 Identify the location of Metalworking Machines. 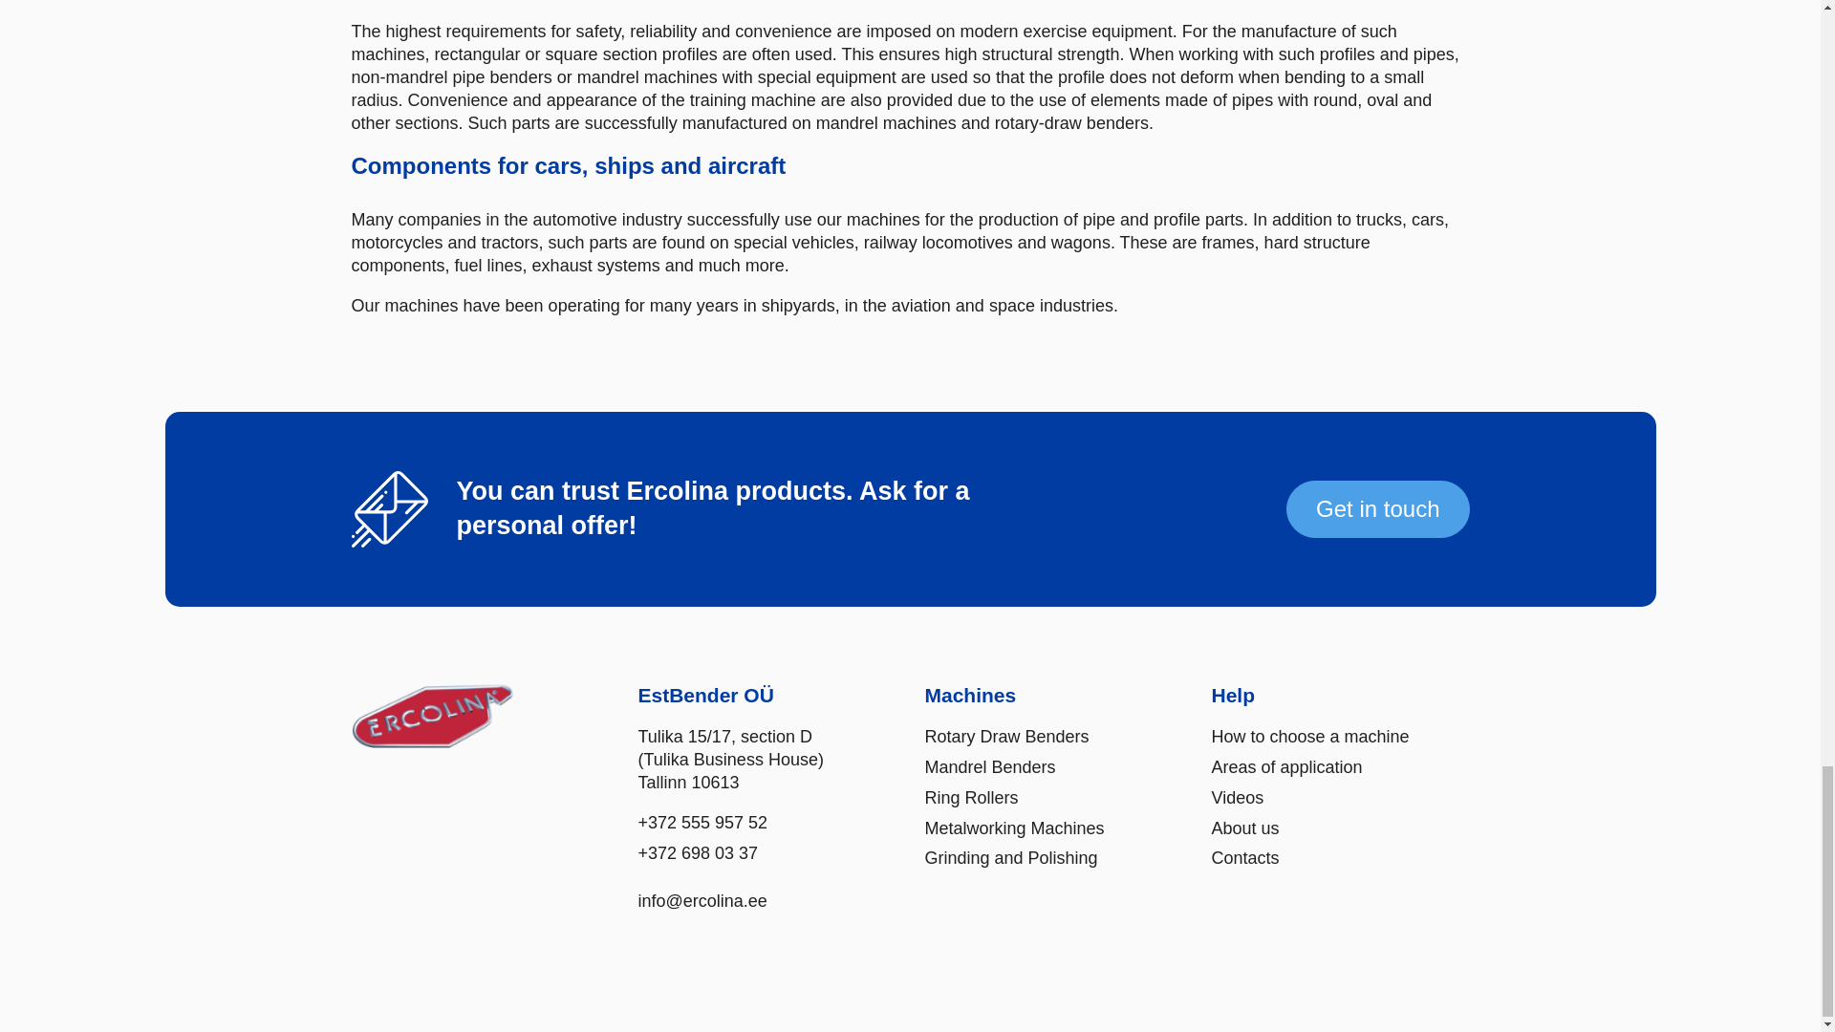
(1014, 829).